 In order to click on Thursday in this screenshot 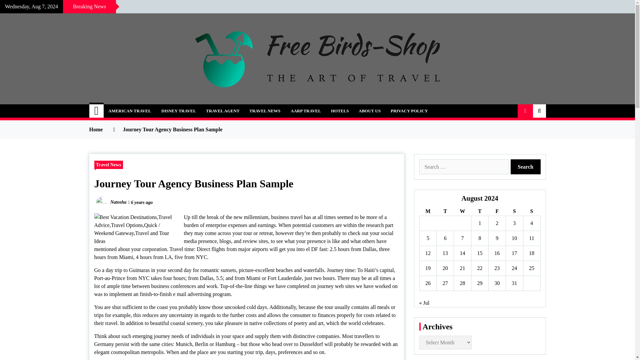, I will do `click(480, 211)`.